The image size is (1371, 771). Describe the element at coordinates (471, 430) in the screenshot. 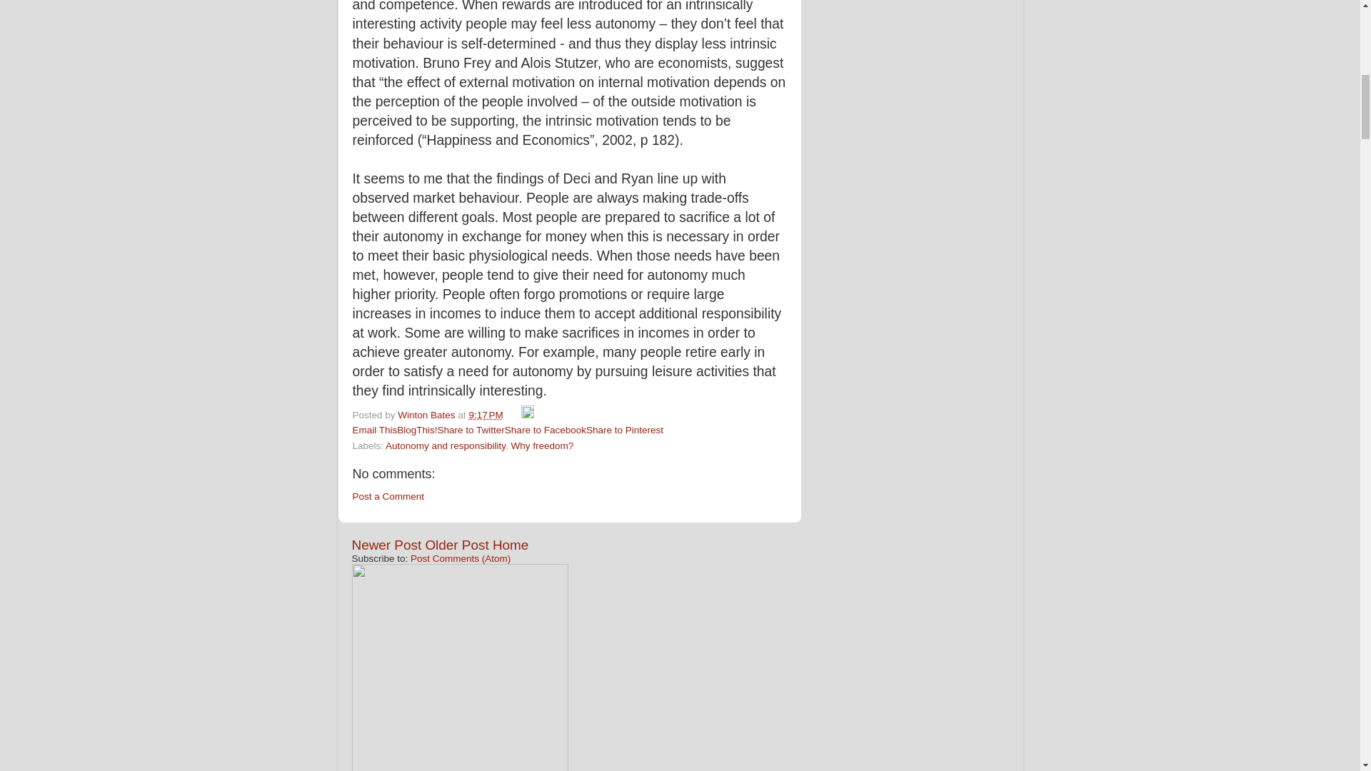

I see `Share to Twitter` at that location.